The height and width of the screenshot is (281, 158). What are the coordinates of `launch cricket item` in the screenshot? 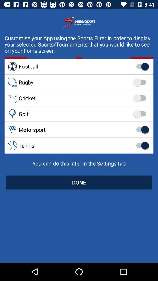 It's located at (79, 98).